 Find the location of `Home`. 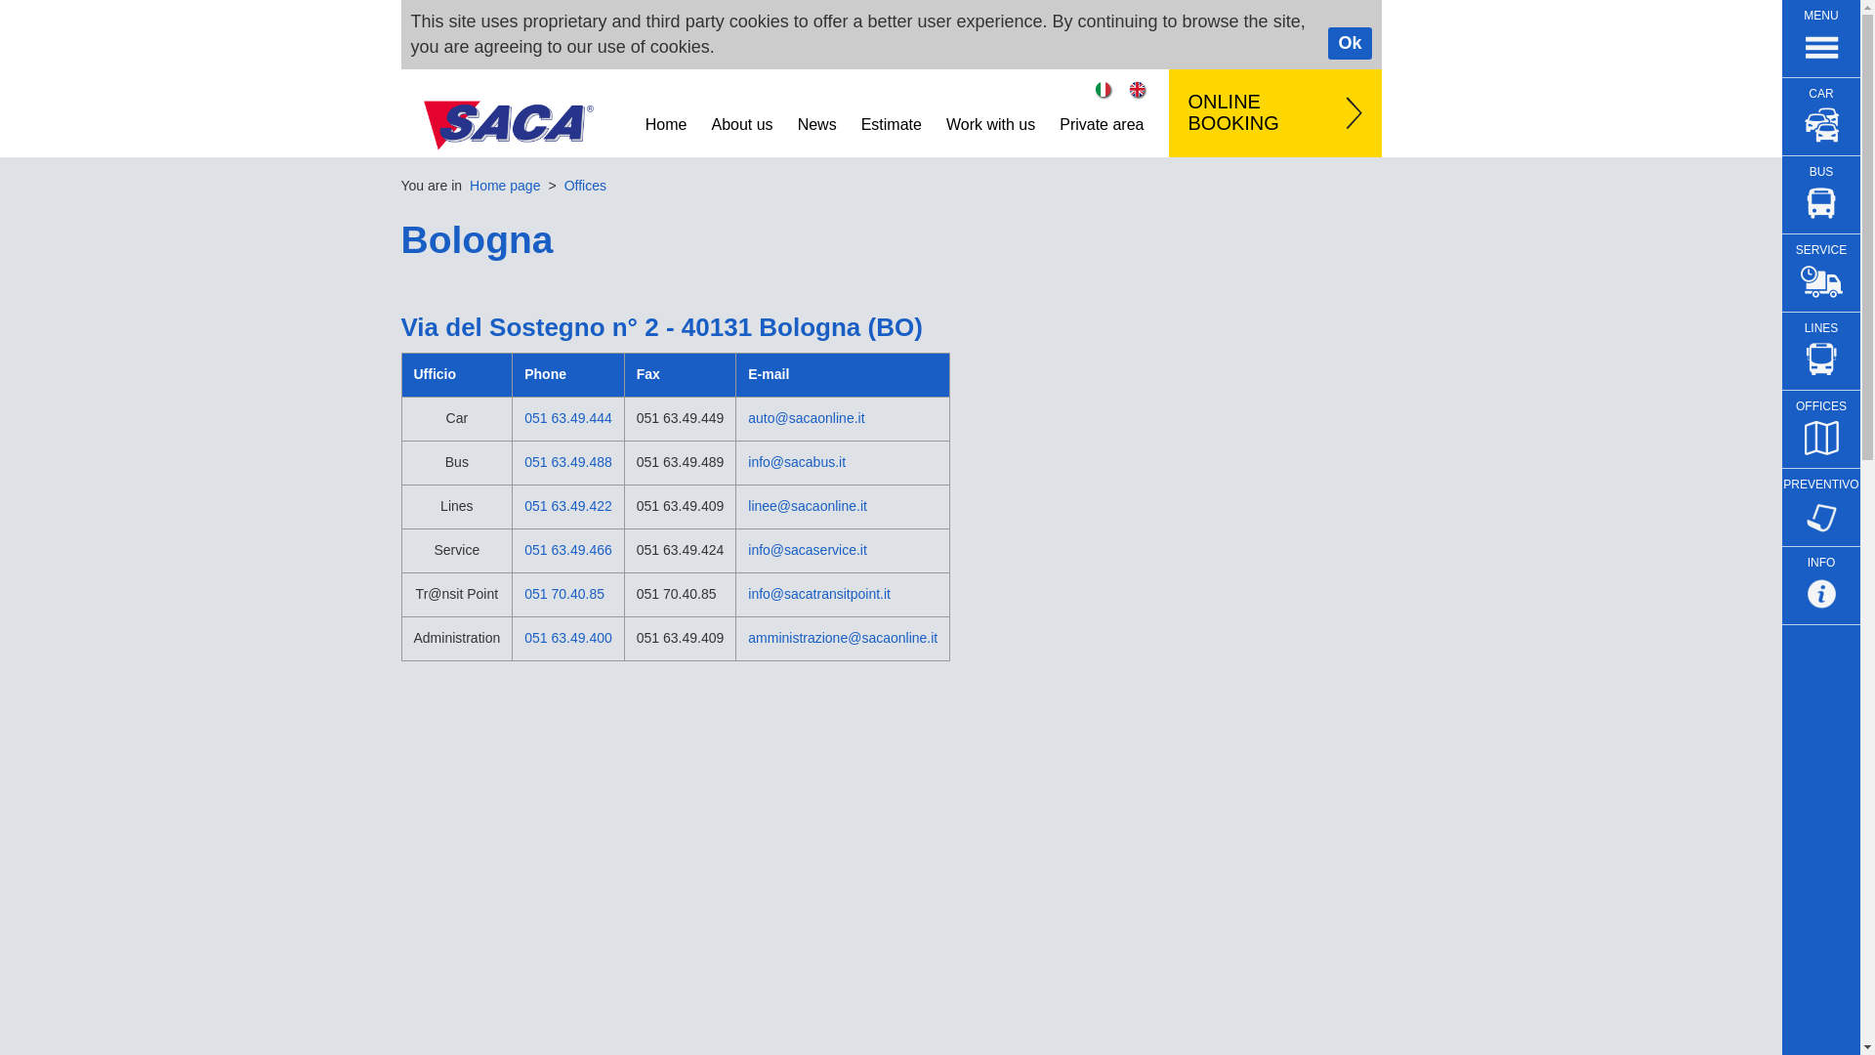

Home is located at coordinates (666, 120).